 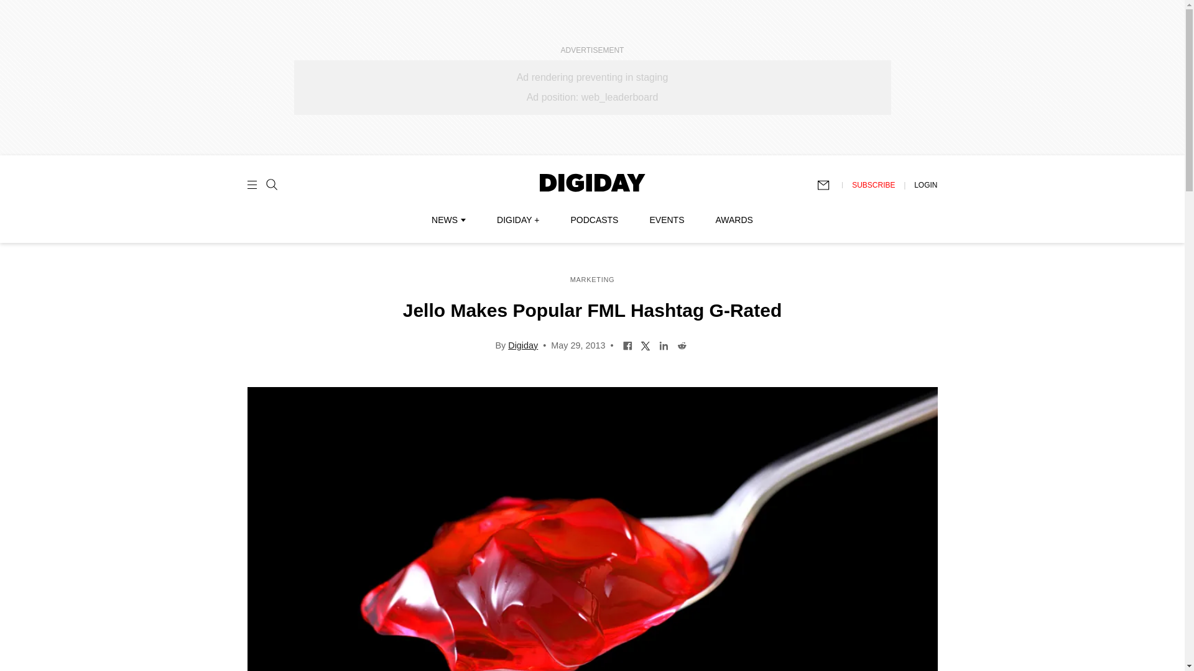 I want to click on PODCASTS, so click(x=595, y=219).